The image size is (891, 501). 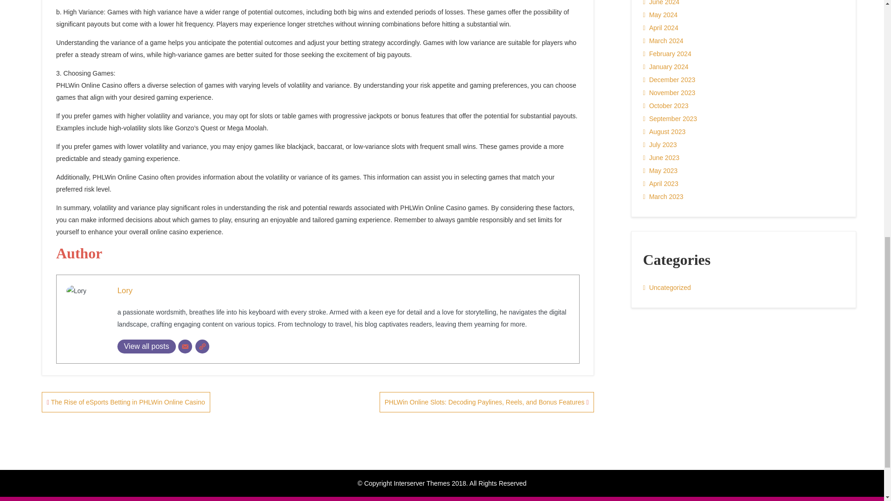 I want to click on October 2023, so click(x=666, y=105).